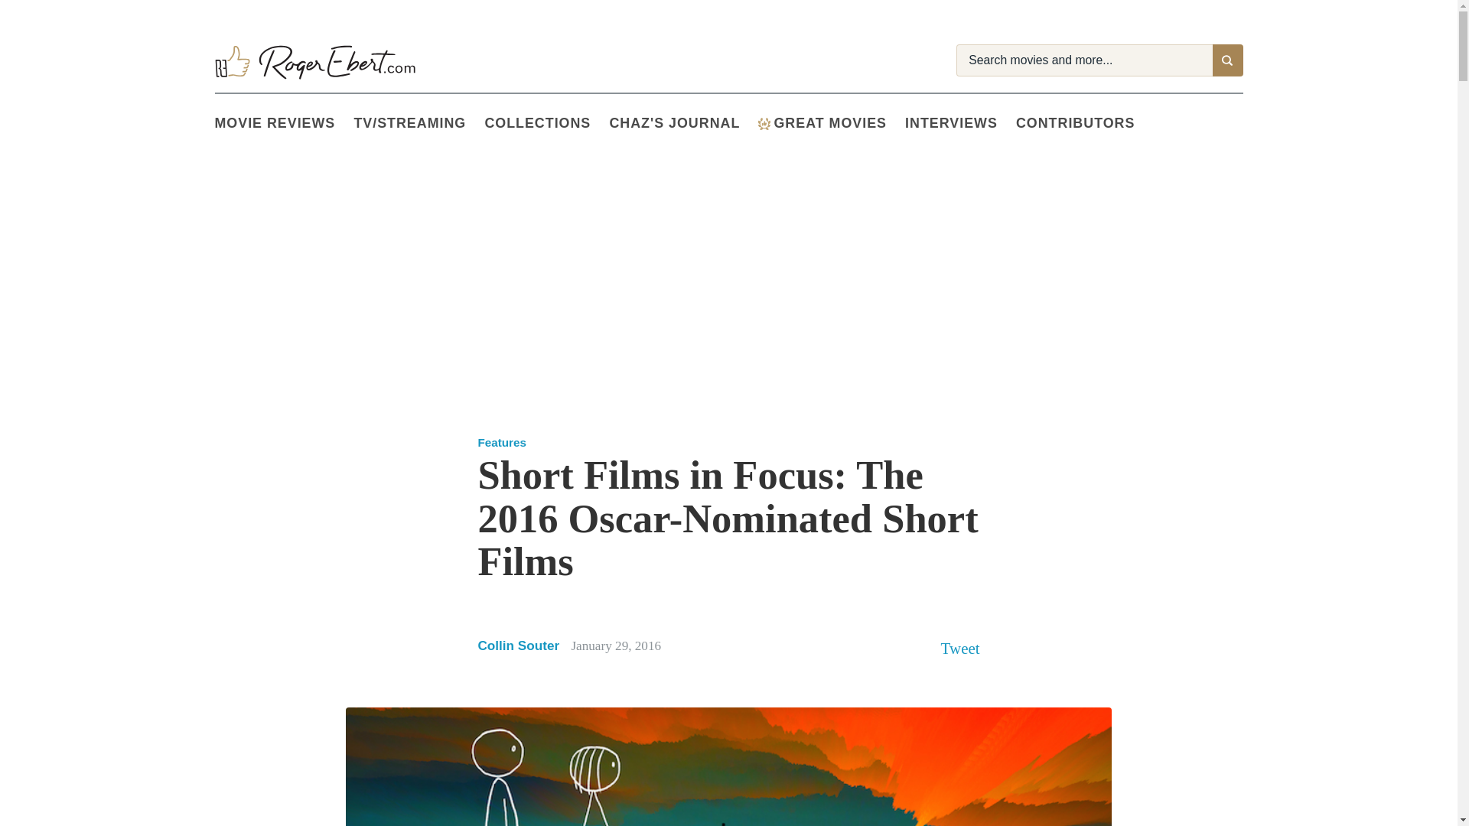 The width and height of the screenshot is (1469, 826). I want to click on Features, so click(502, 442).